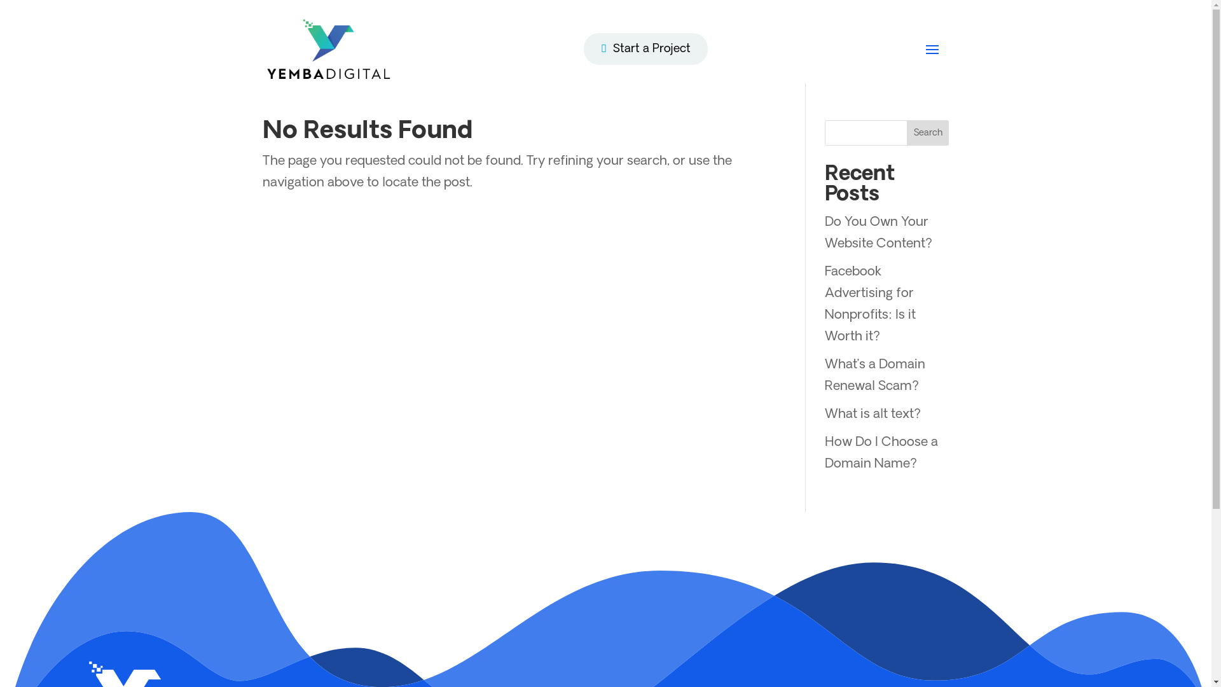  Describe the element at coordinates (329, 50) in the screenshot. I see `yemba menu logo` at that location.